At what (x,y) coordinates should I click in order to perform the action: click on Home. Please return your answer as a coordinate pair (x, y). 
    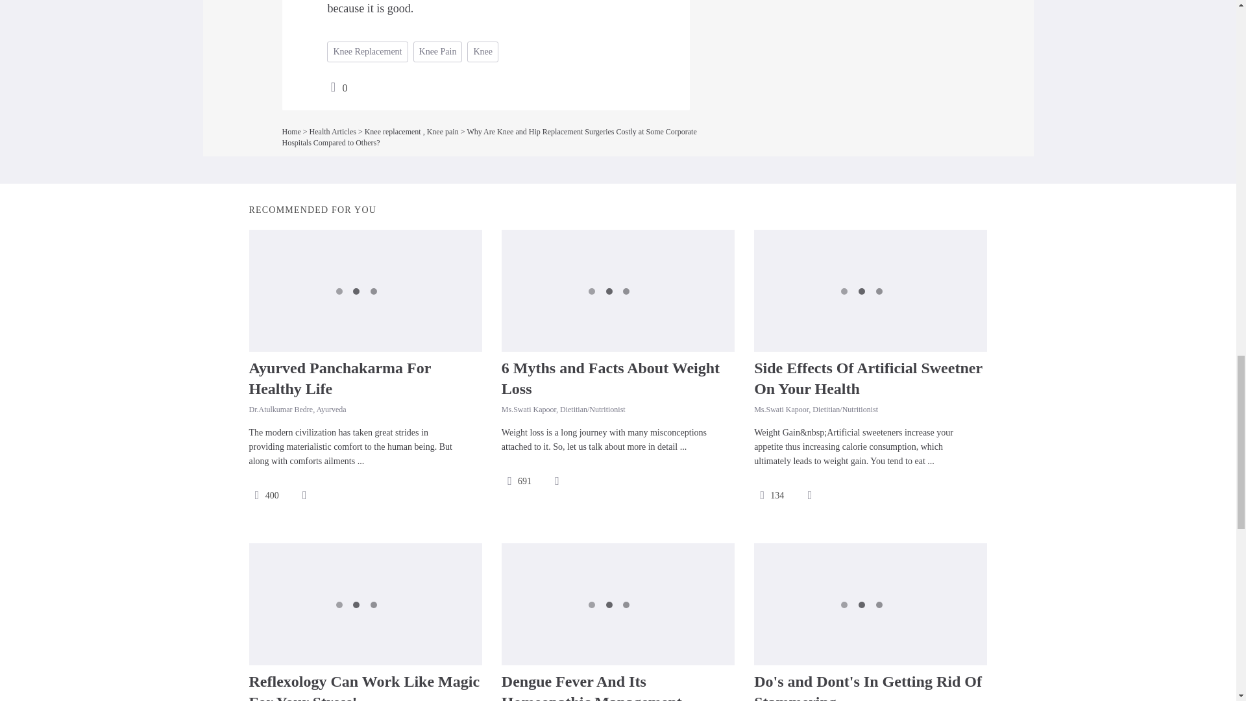
    Looking at the image, I should click on (291, 131).